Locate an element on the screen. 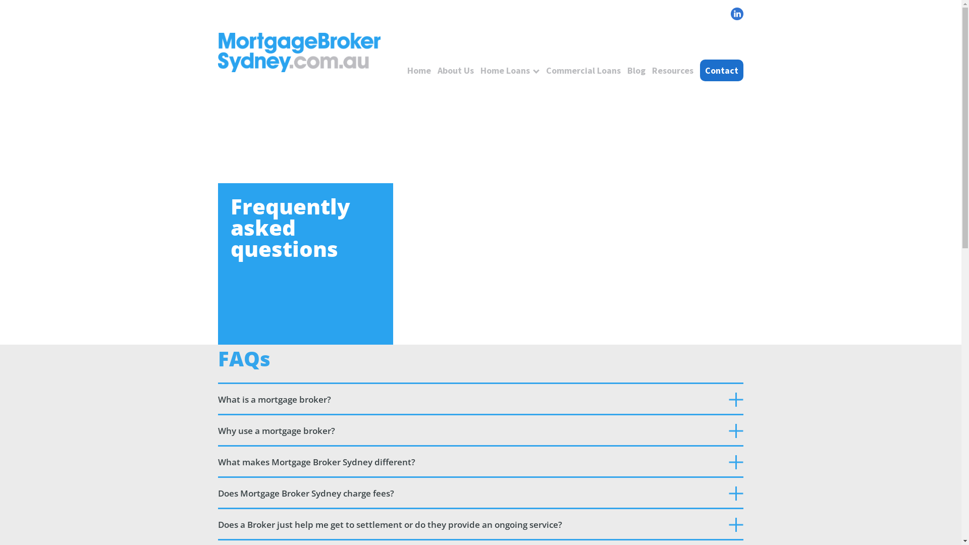 The image size is (969, 545). Blog is located at coordinates (636, 71).